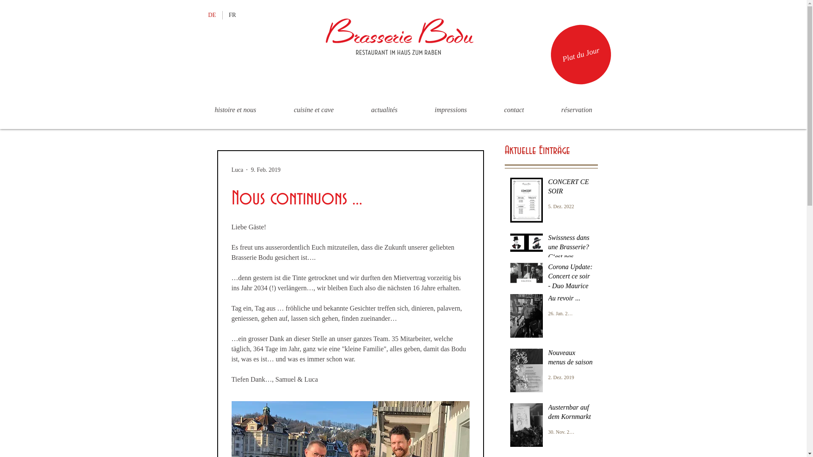 Image resolution: width=813 pixels, height=457 pixels. Describe the element at coordinates (570, 278) in the screenshot. I see `Corona Update: Concert ce soir - Duo Maurice` at that location.